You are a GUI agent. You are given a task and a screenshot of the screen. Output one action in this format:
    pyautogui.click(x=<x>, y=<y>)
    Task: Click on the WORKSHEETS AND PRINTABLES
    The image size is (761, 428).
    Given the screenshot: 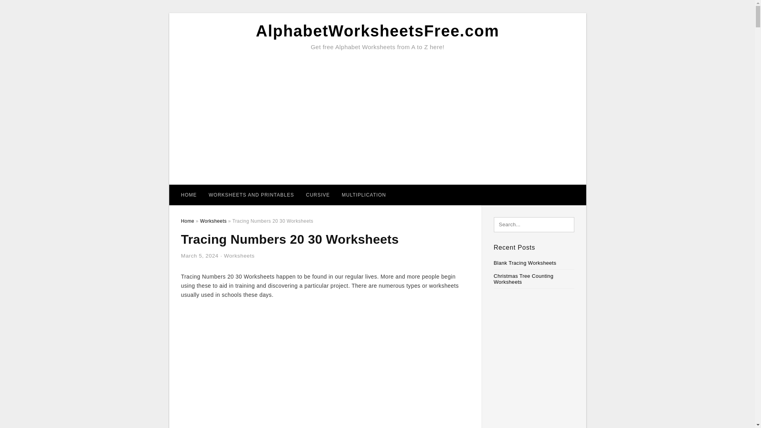 What is the action you would take?
    pyautogui.click(x=251, y=195)
    